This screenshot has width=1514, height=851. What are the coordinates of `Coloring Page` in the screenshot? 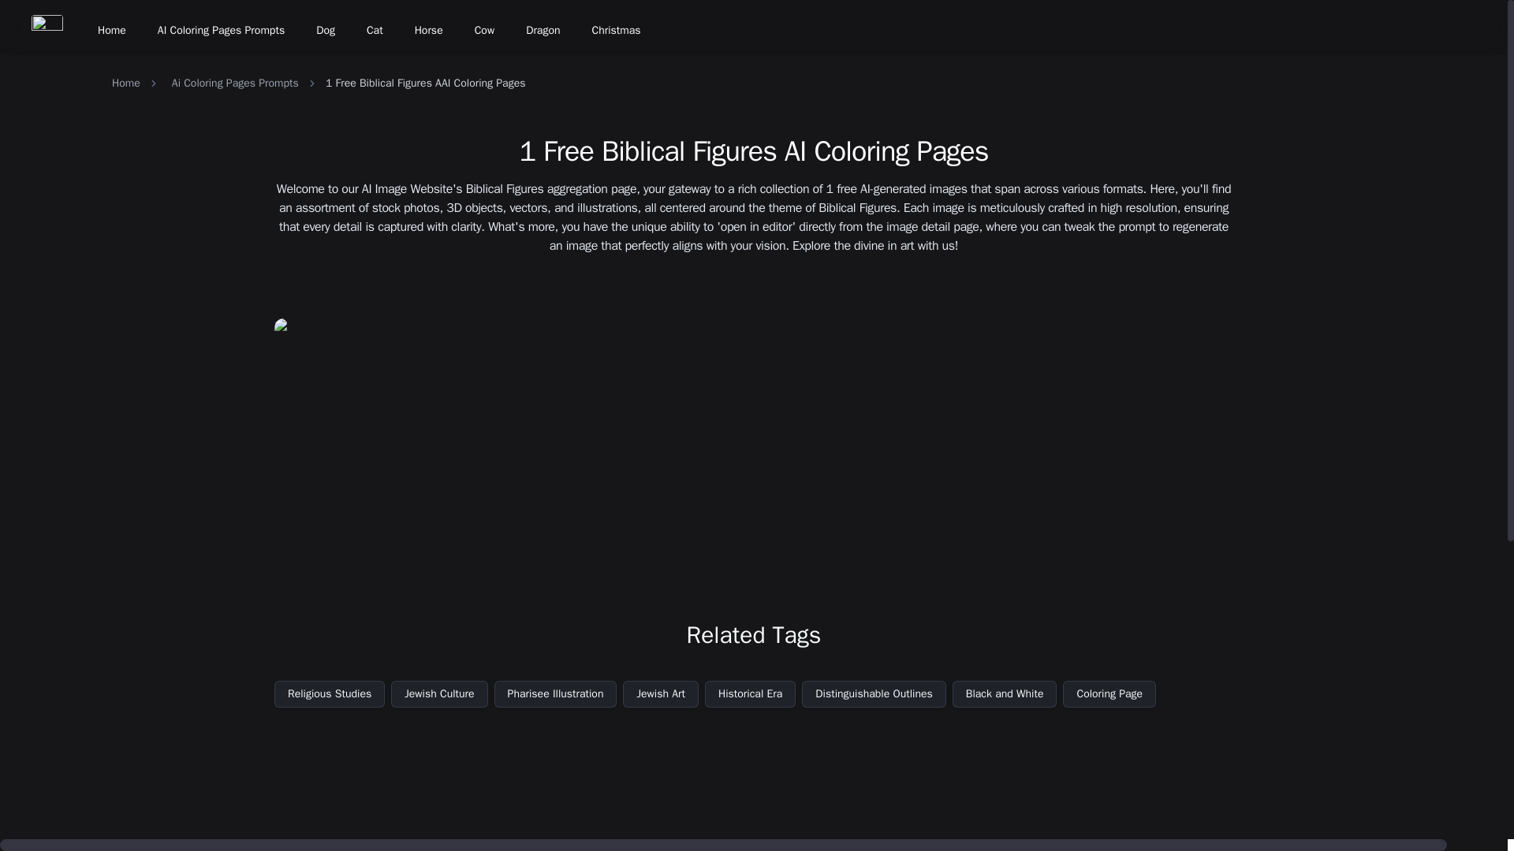 It's located at (1109, 693).